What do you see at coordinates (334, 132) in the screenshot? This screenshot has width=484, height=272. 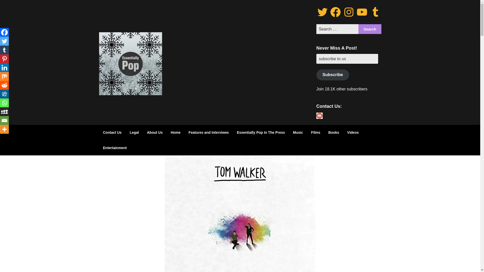 I see `Books` at bounding box center [334, 132].